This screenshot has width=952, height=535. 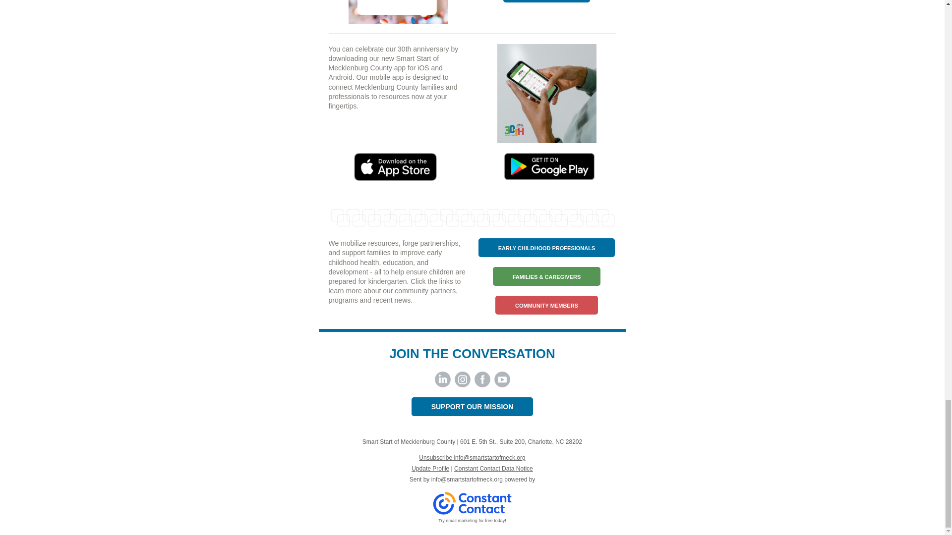 I want to click on Constant Contact Data Notice, so click(x=493, y=468).